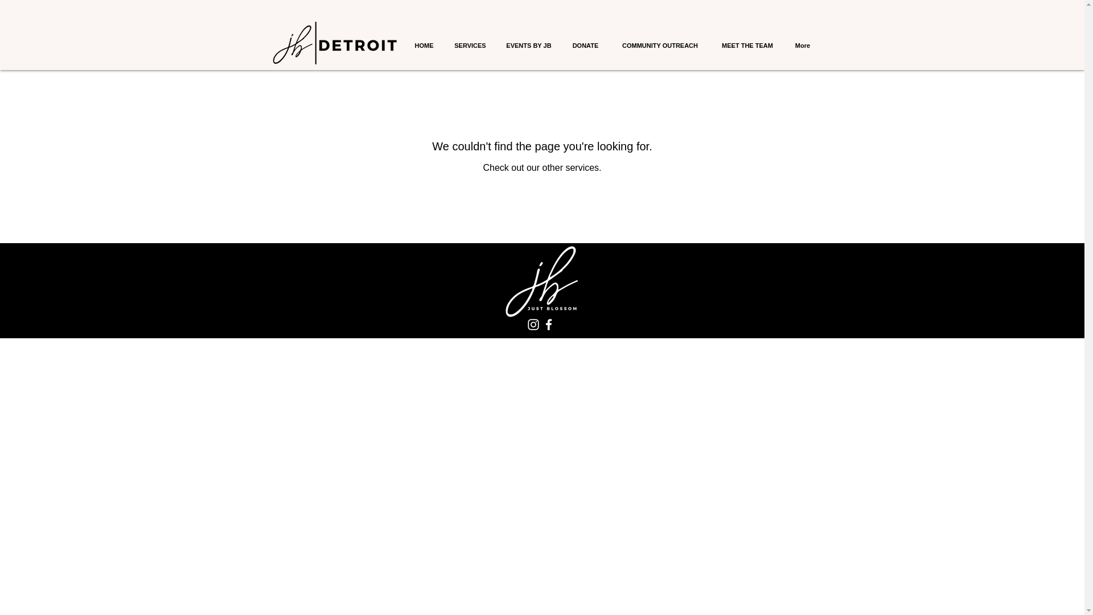 Image resolution: width=1093 pixels, height=615 pixels. What do you see at coordinates (470, 46) in the screenshot?
I see `SERVICES` at bounding box center [470, 46].